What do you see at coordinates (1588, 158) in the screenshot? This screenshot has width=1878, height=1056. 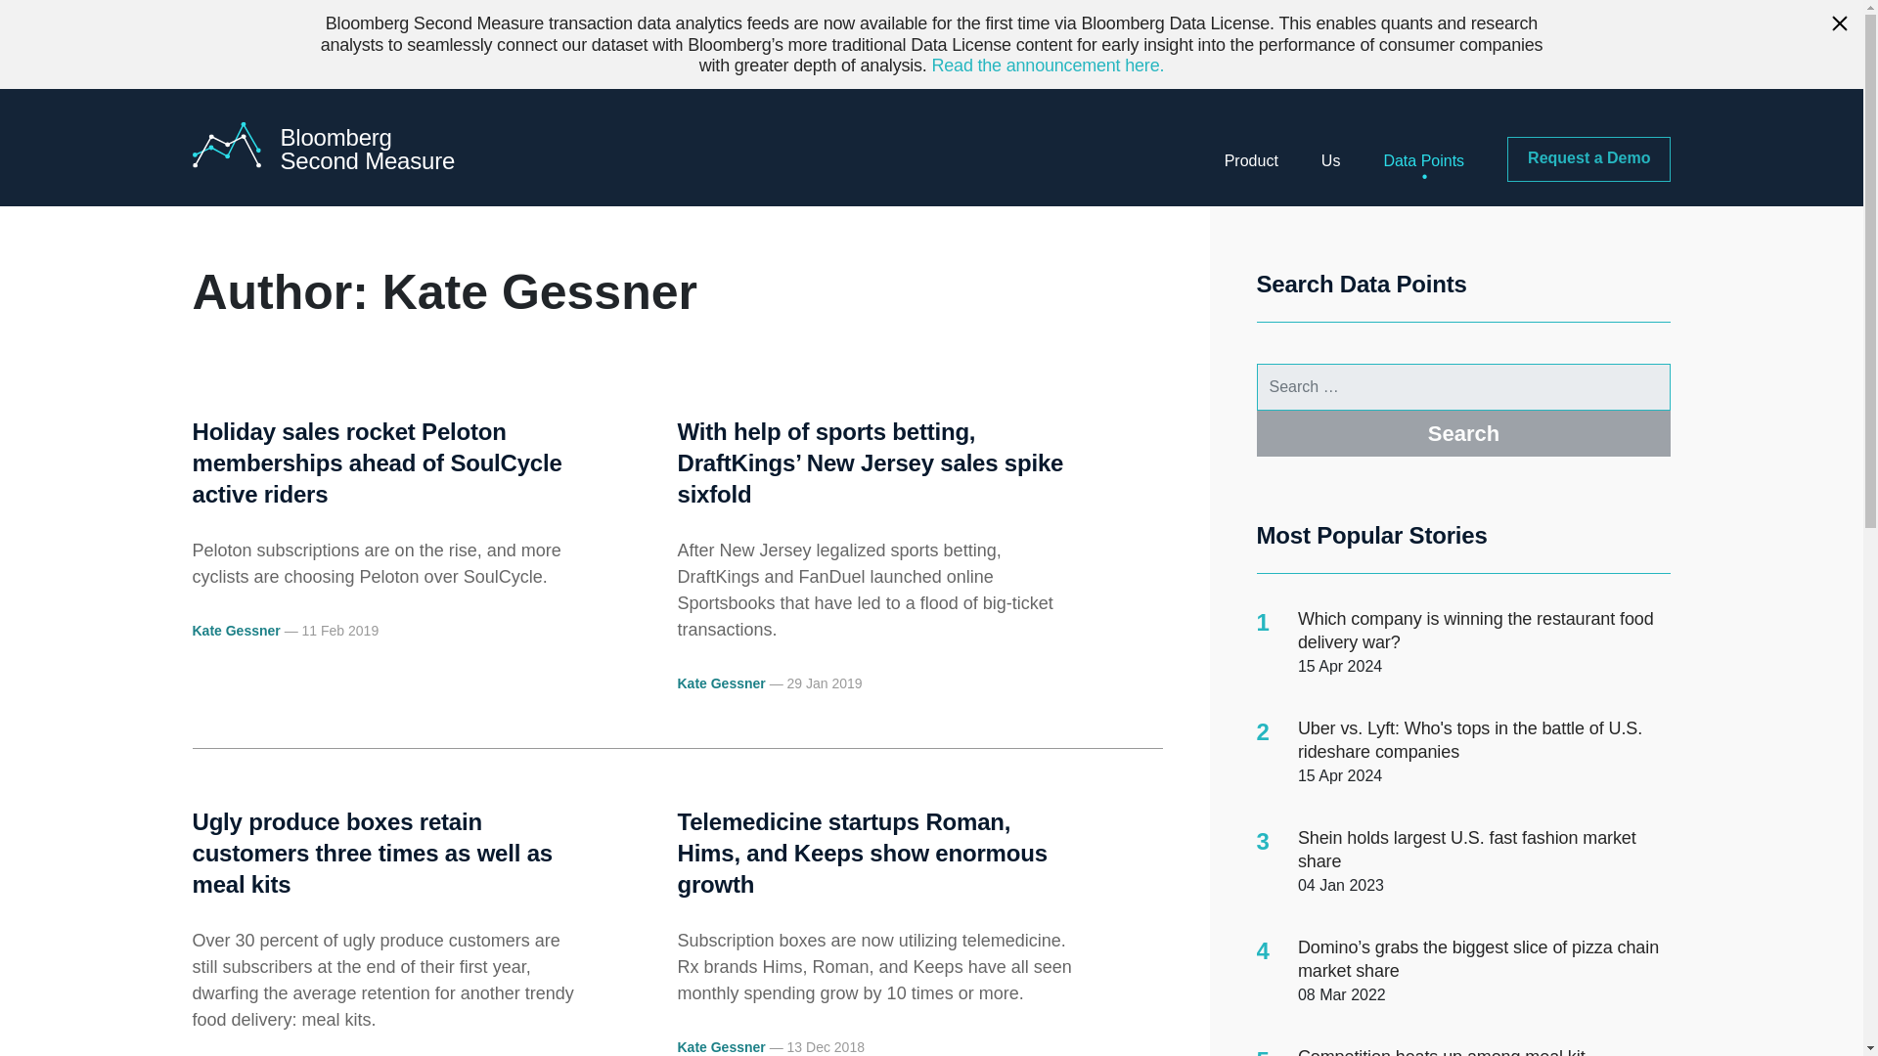 I see `Request a Demo` at bounding box center [1588, 158].